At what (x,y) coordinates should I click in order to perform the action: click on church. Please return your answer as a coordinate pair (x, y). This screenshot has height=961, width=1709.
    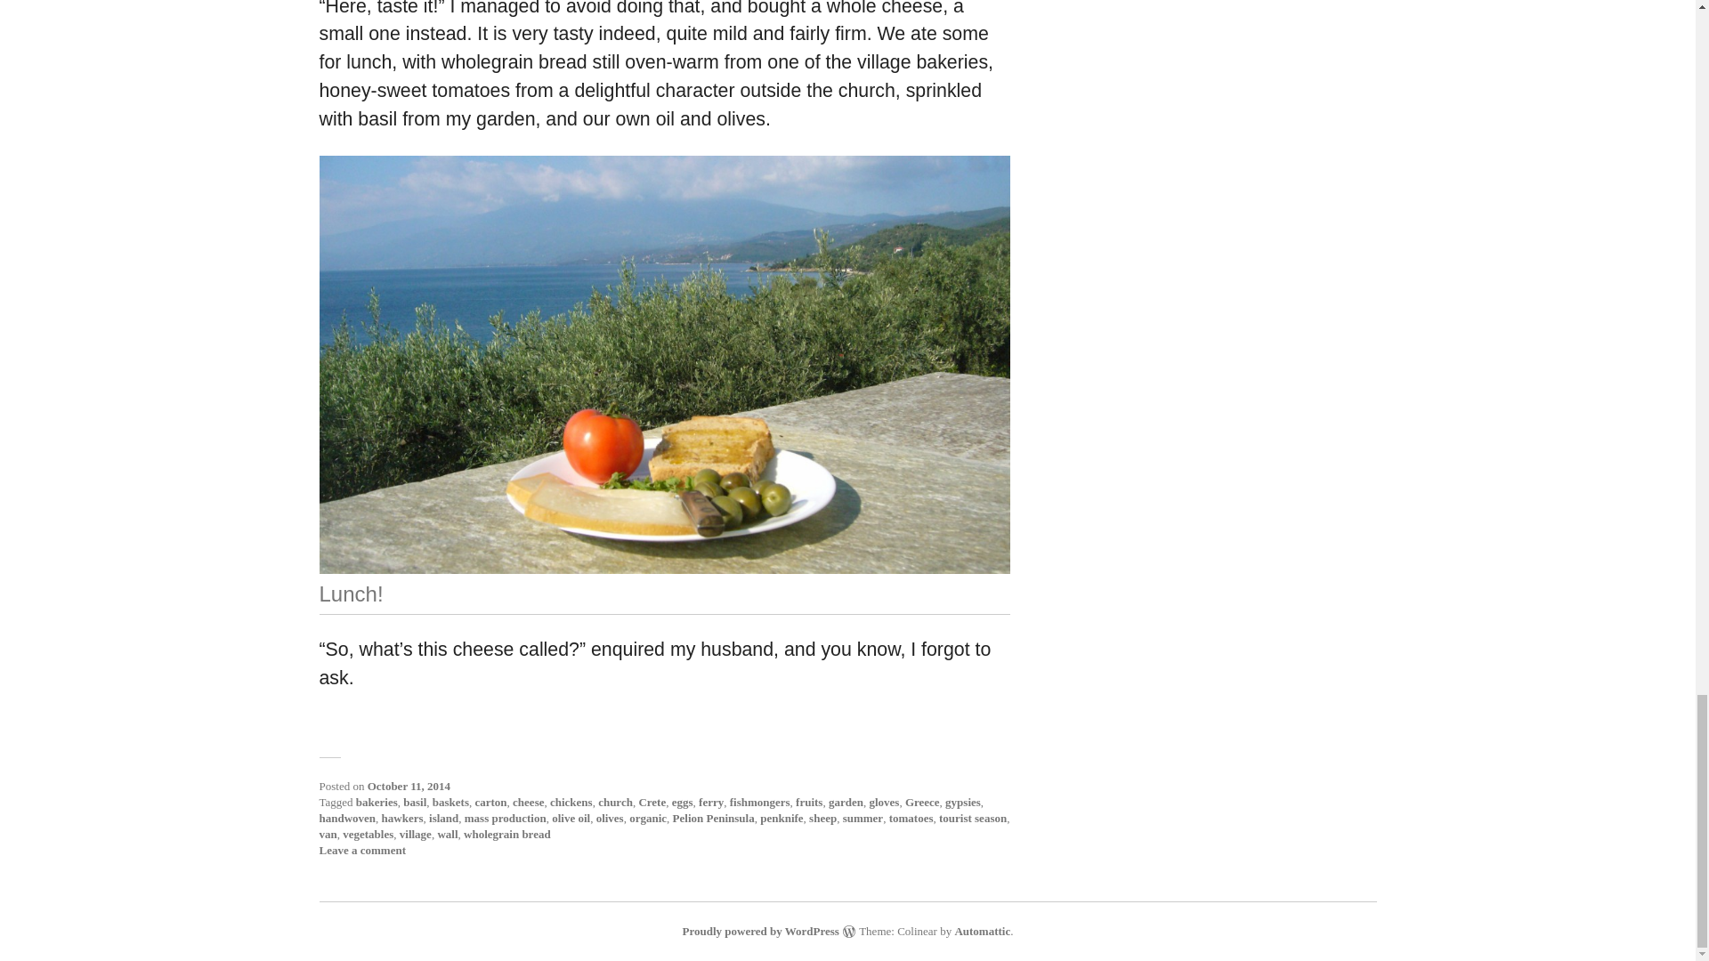
    Looking at the image, I should click on (615, 803).